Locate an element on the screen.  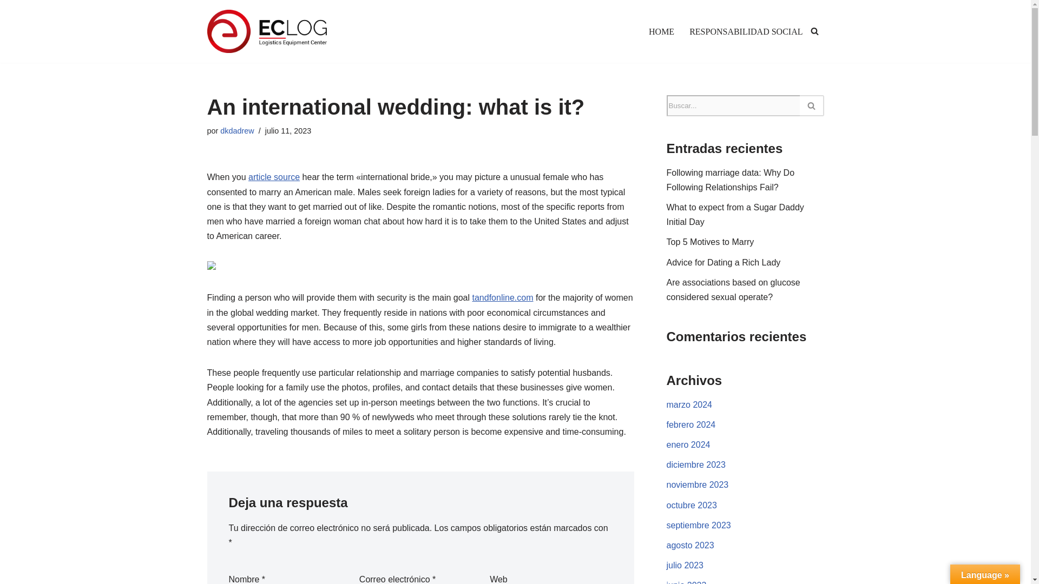
marzo 2024 is located at coordinates (689, 404).